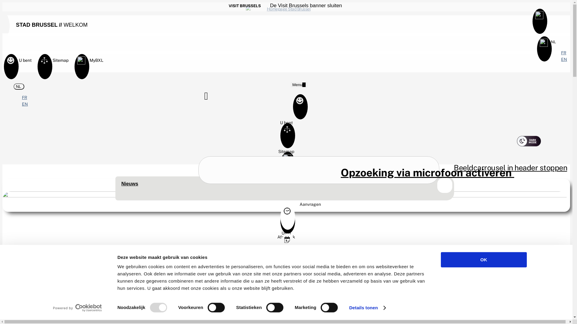  What do you see at coordinates (564, 53) in the screenshot?
I see `FR` at bounding box center [564, 53].